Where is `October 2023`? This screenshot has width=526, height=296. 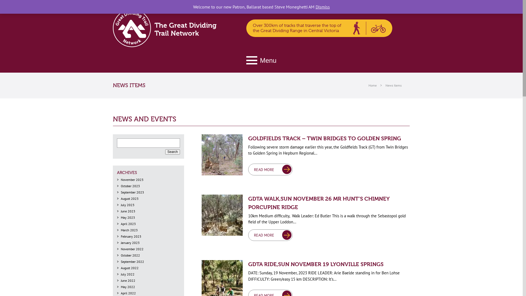 October 2023 is located at coordinates (130, 186).